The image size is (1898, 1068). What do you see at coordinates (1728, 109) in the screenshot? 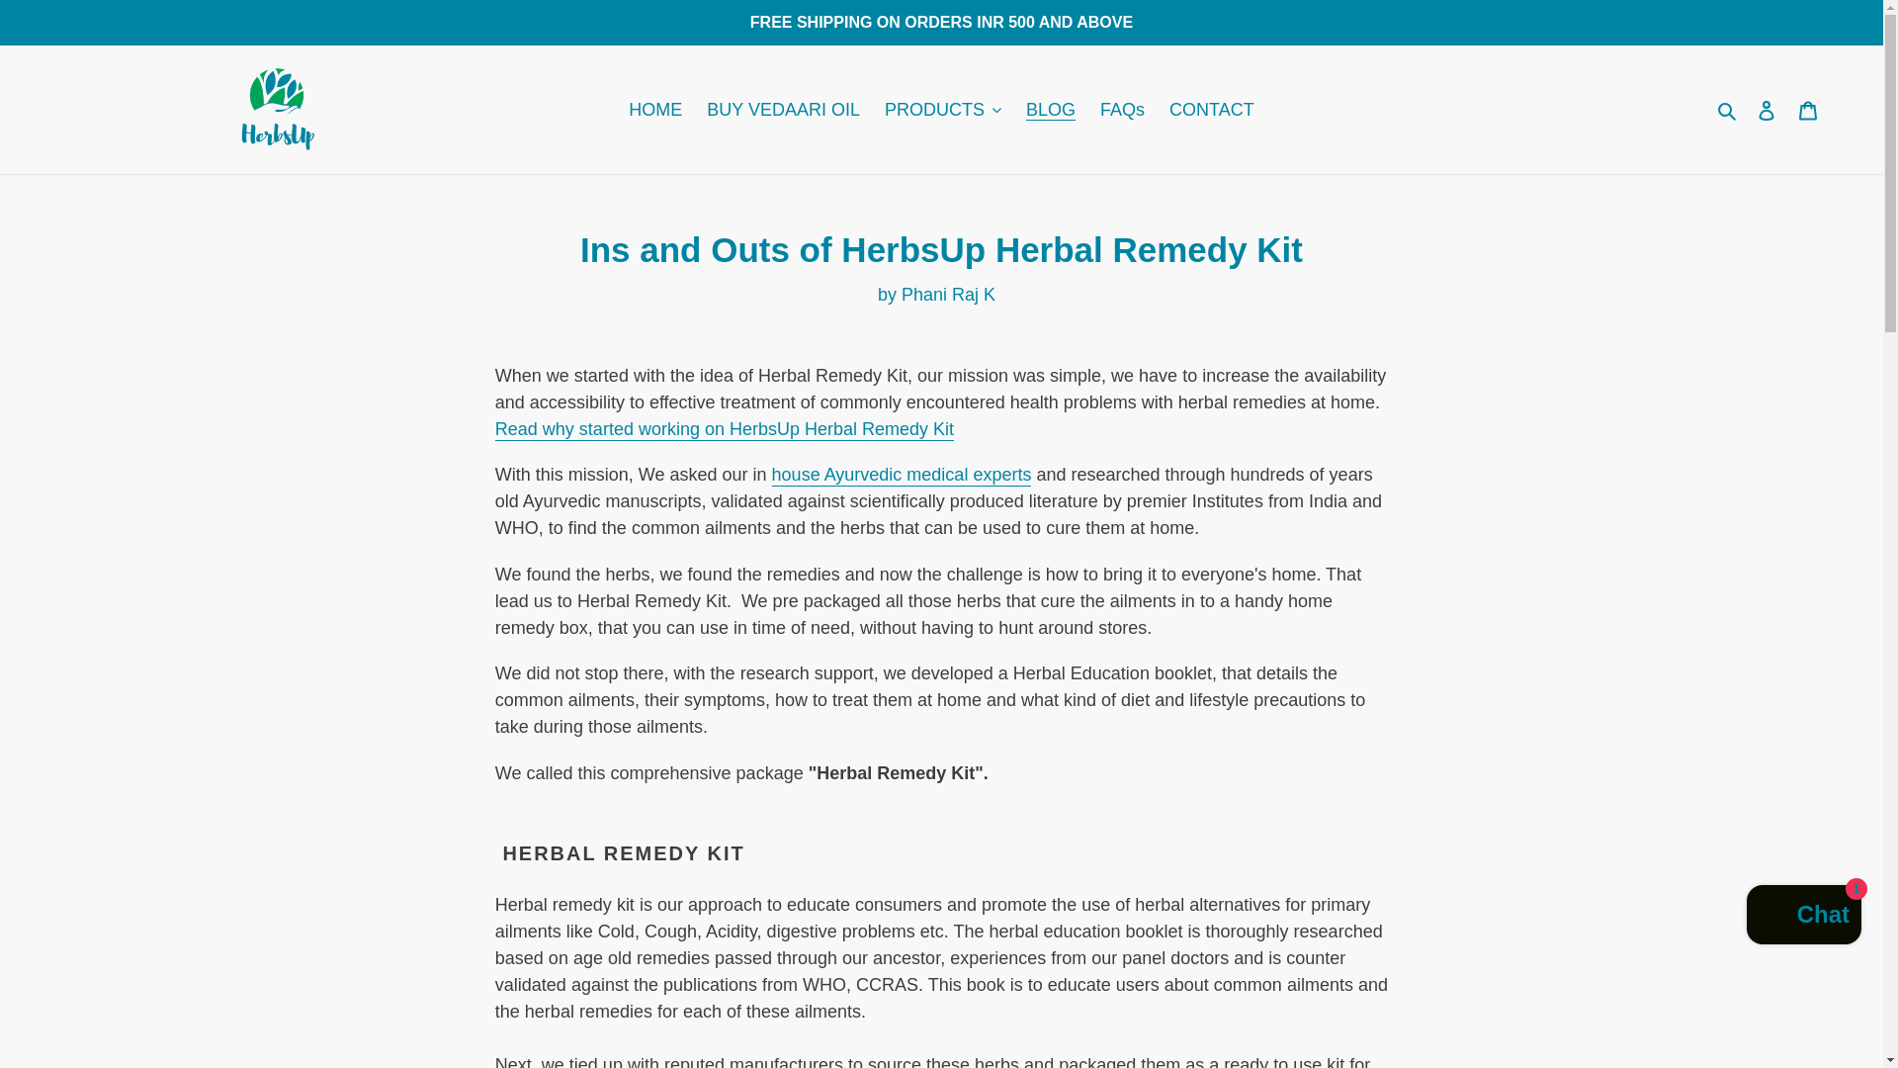
I see `Search` at bounding box center [1728, 109].